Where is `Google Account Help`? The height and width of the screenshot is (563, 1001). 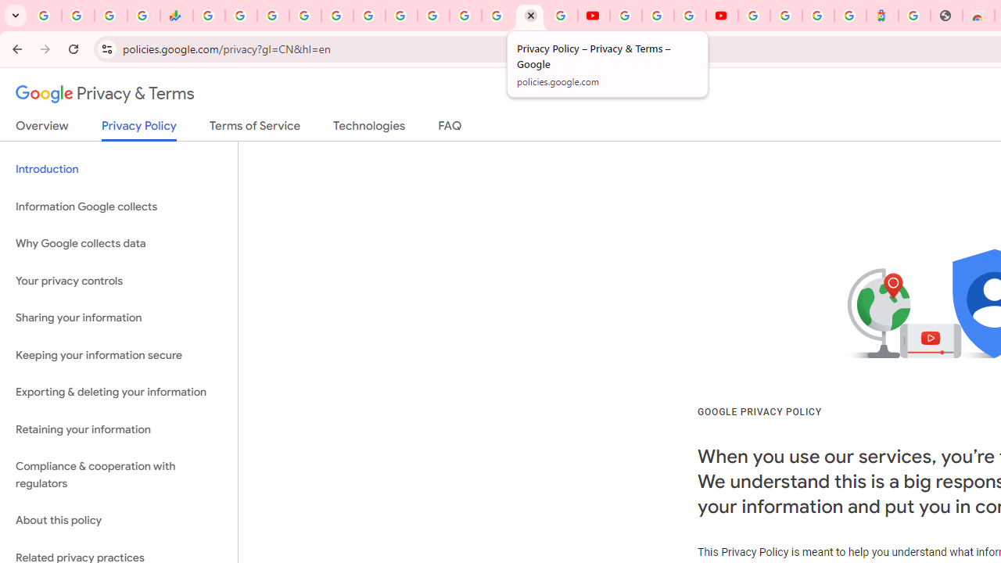 Google Account Help is located at coordinates (657, 16).